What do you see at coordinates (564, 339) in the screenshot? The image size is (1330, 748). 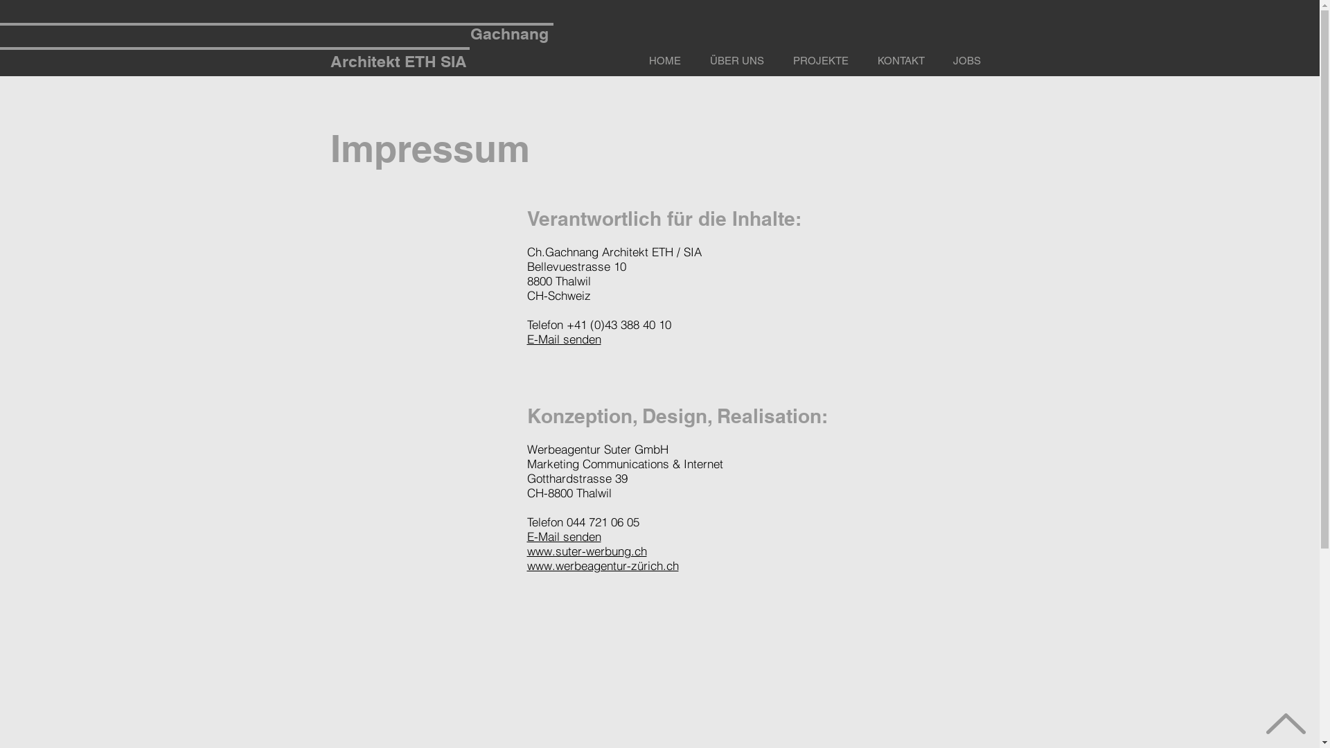 I see `E-Mail senden` at bounding box center [564, 339].